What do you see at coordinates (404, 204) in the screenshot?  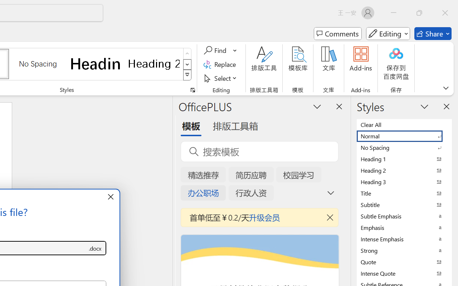 I see `Subtitle` at bounding box center [404, 204].